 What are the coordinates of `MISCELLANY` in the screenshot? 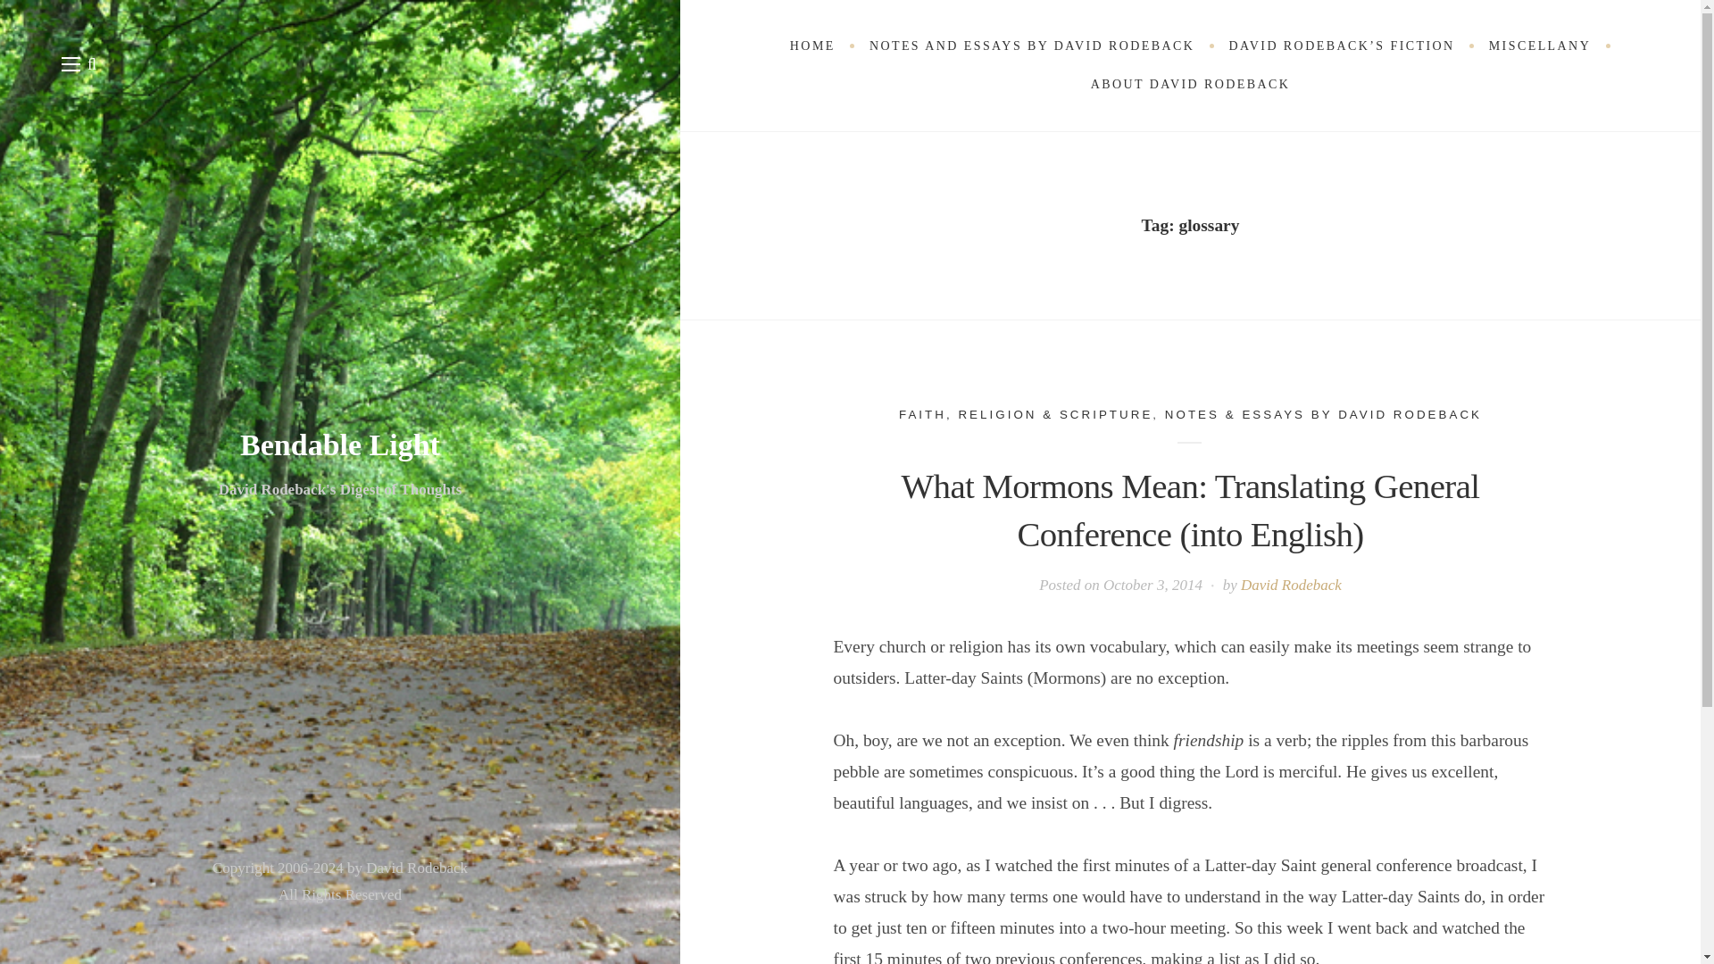 It's located at (1541, 46).